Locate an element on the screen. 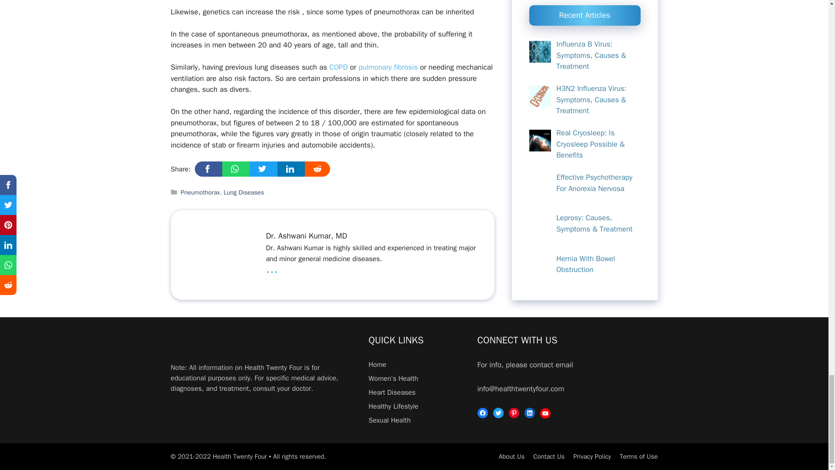  COPD is located at coordinates (338, 67).